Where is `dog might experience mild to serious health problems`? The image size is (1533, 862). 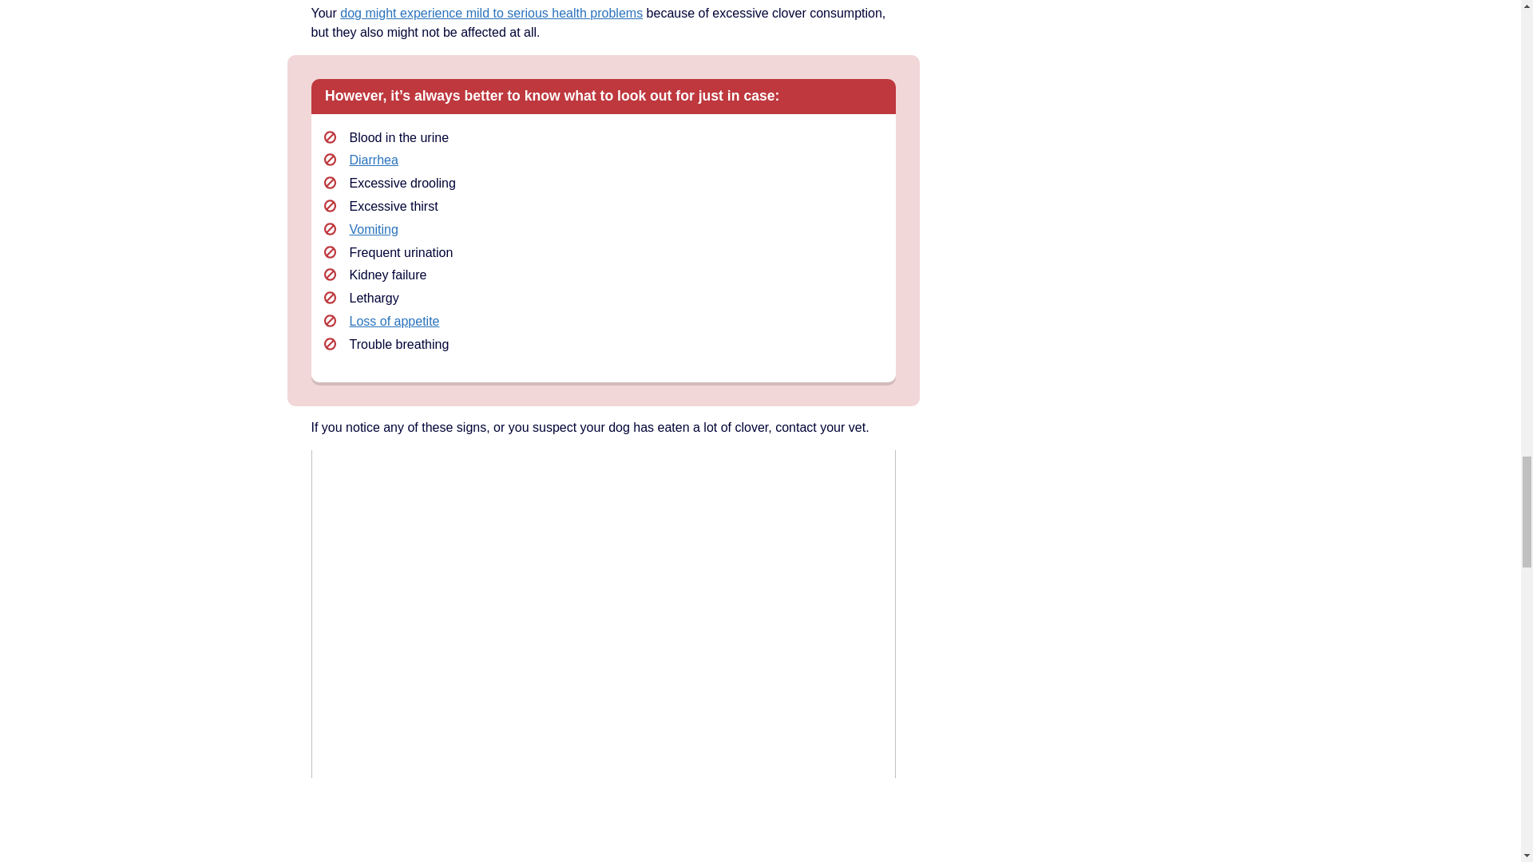
dog might experience mild to serious health problems is located at coordinates (491, 13).